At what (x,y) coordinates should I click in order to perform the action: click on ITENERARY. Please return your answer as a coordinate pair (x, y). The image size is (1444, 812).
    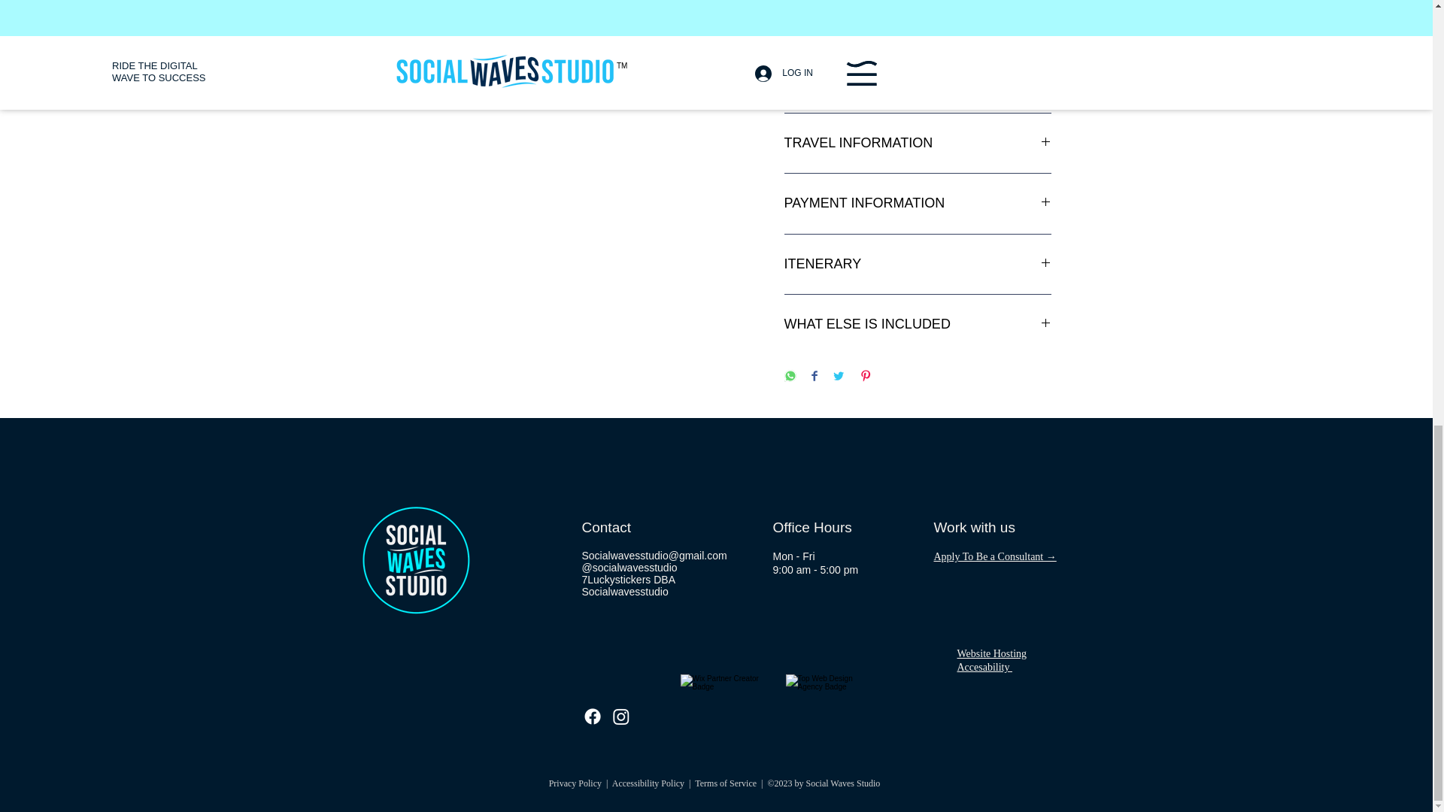
    Looking at the image, I should click on (918, 265).